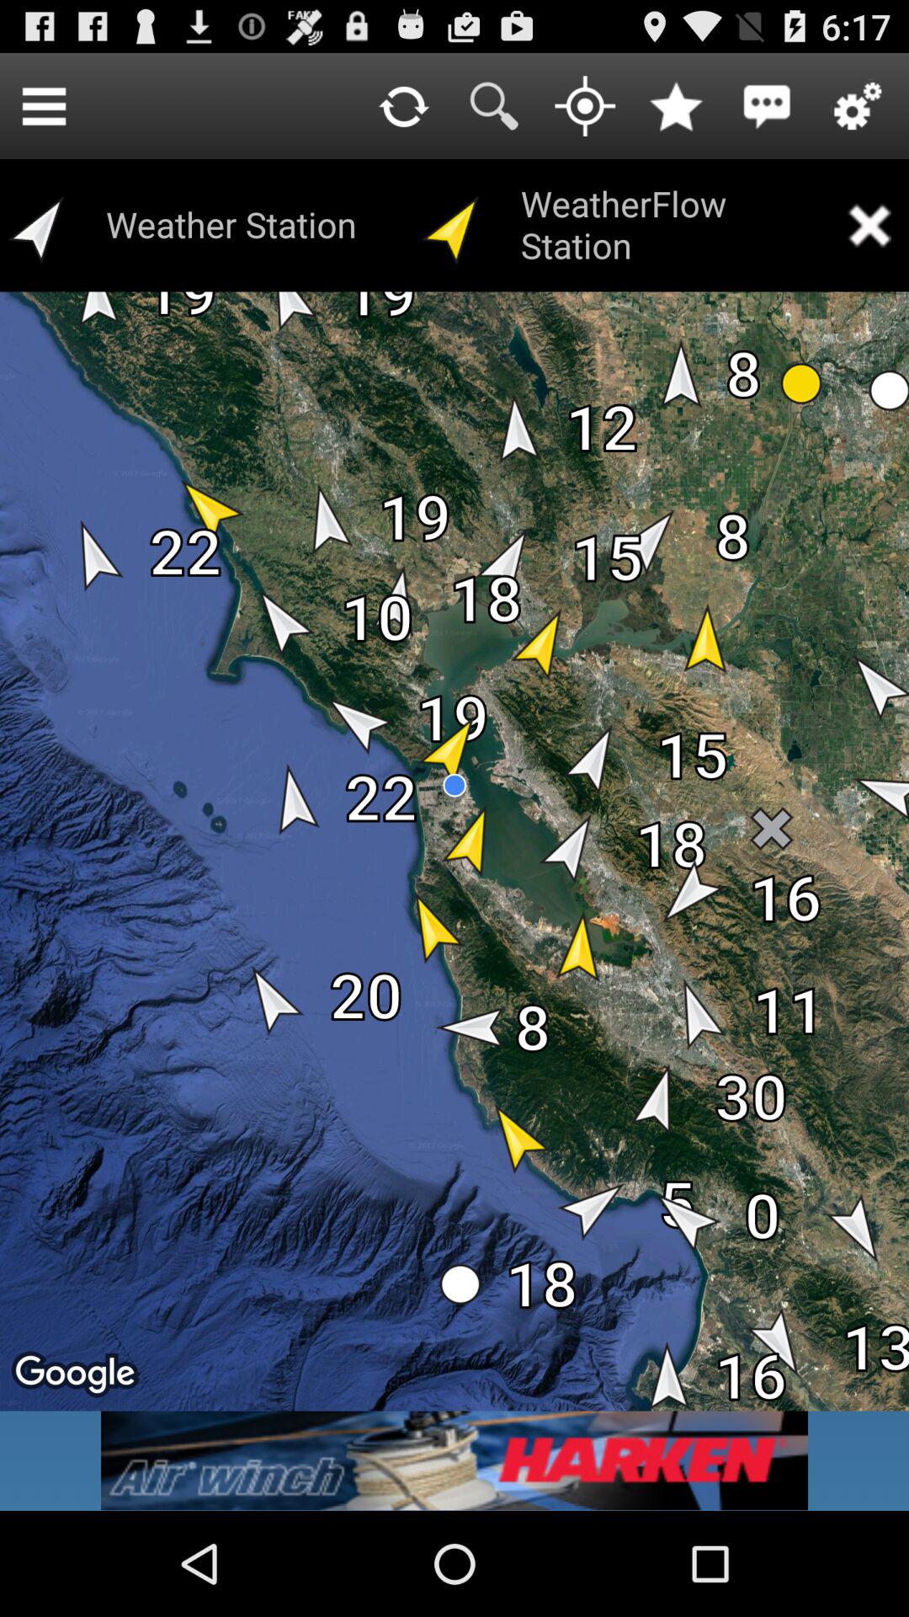 The height and width of the screenshot is (1617, 909). I want to click on choose item next to weather station item, so click(44, 106).